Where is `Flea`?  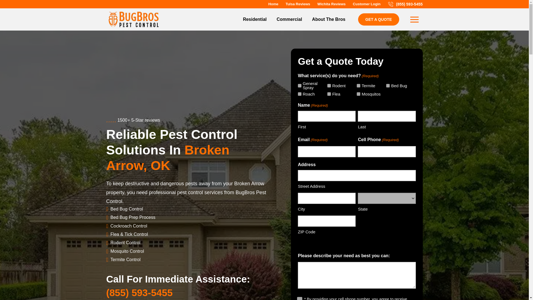
Flea is located at coordinates (329, 94).